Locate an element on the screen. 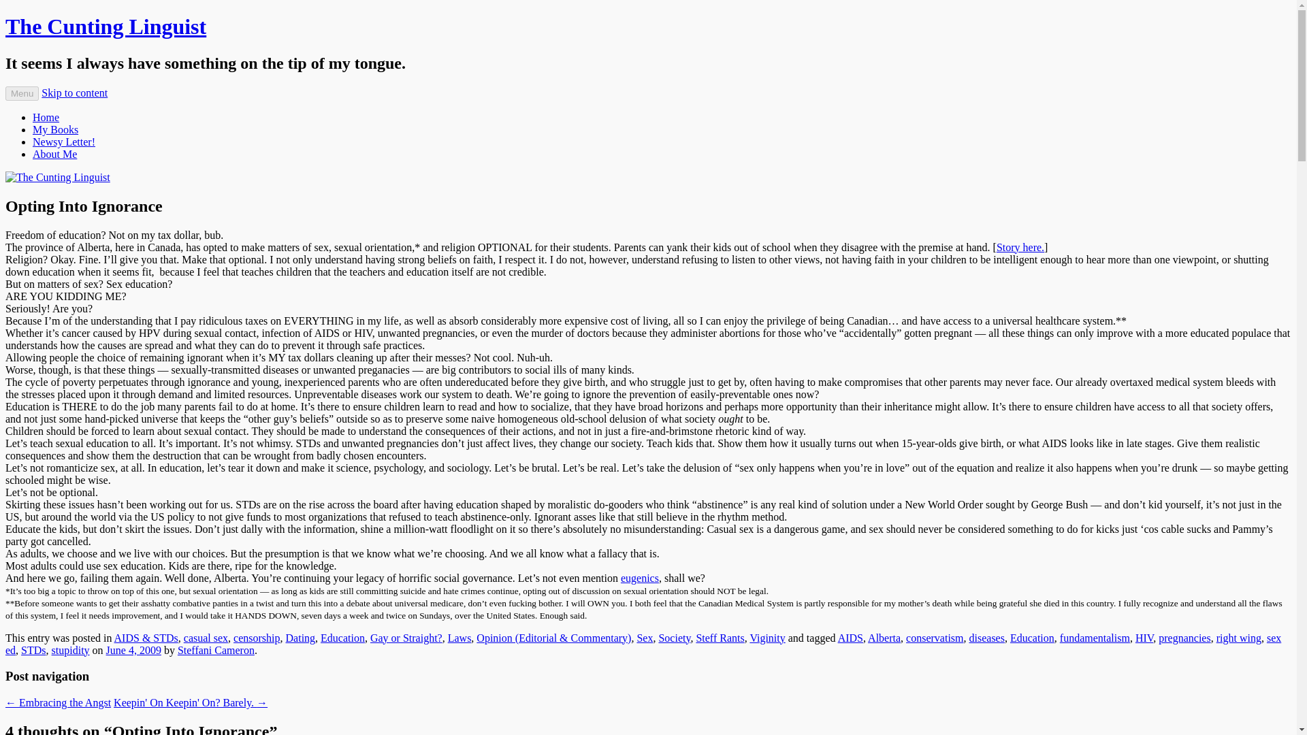 The width and height of the screenshot is (1307, 735). Gay or Straight? is located at coordinates (406, 638).